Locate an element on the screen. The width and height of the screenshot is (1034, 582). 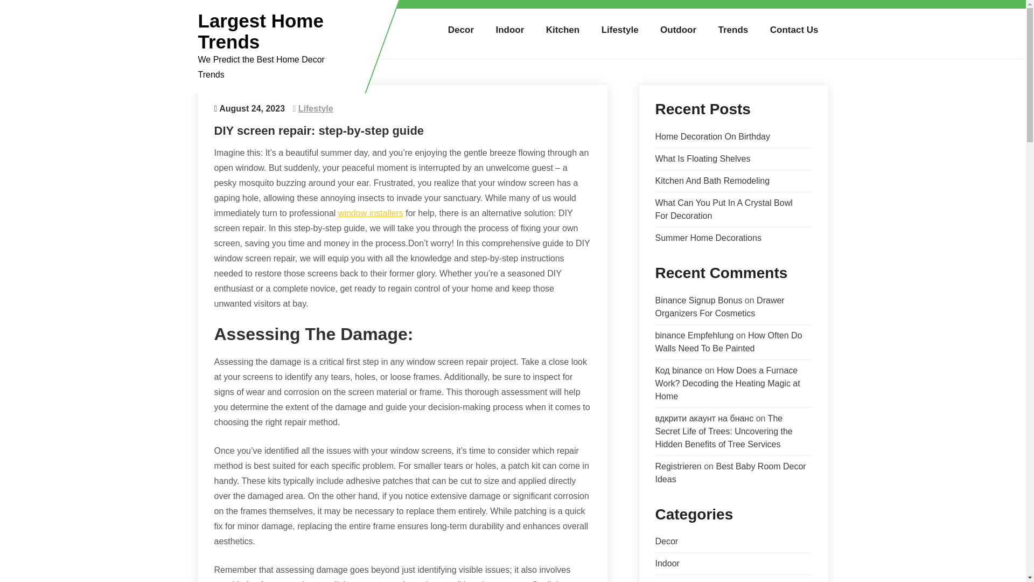
Trends is located at coordinates (733, 30).